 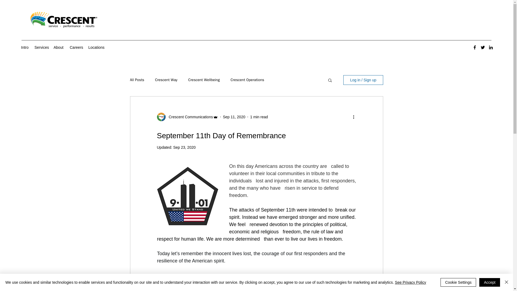 What do you see at coordinates (137, 80) in the screenshot?
I see `All Posts` at bounding box center [137, 80].